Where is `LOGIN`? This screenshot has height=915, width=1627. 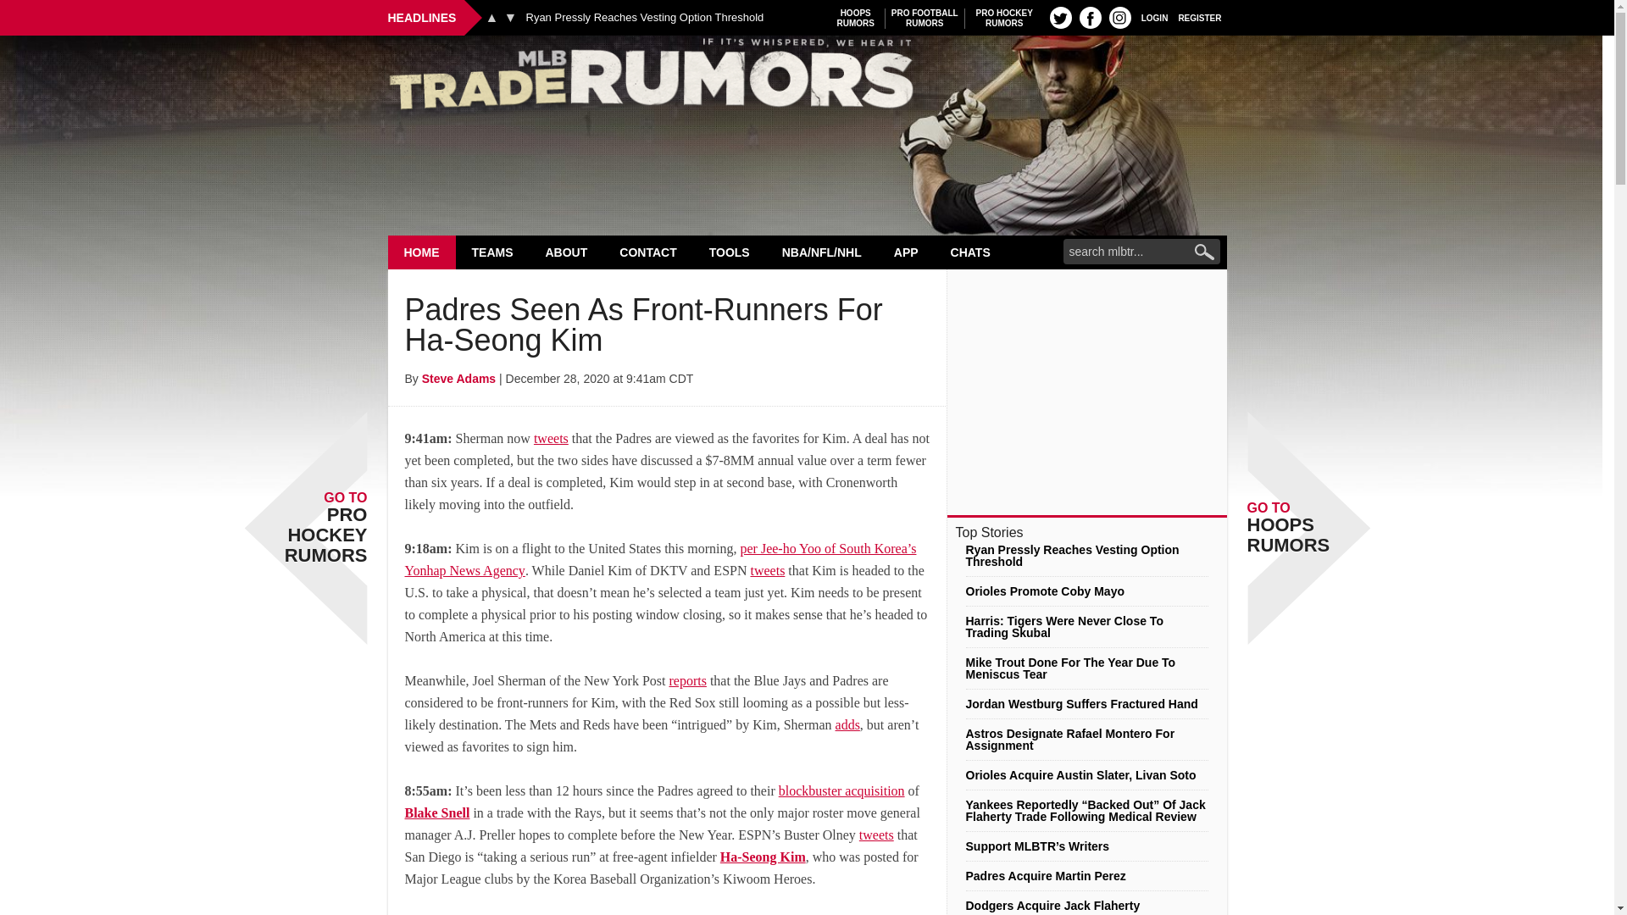
LOGIN is located at coordinates (1120, 17).